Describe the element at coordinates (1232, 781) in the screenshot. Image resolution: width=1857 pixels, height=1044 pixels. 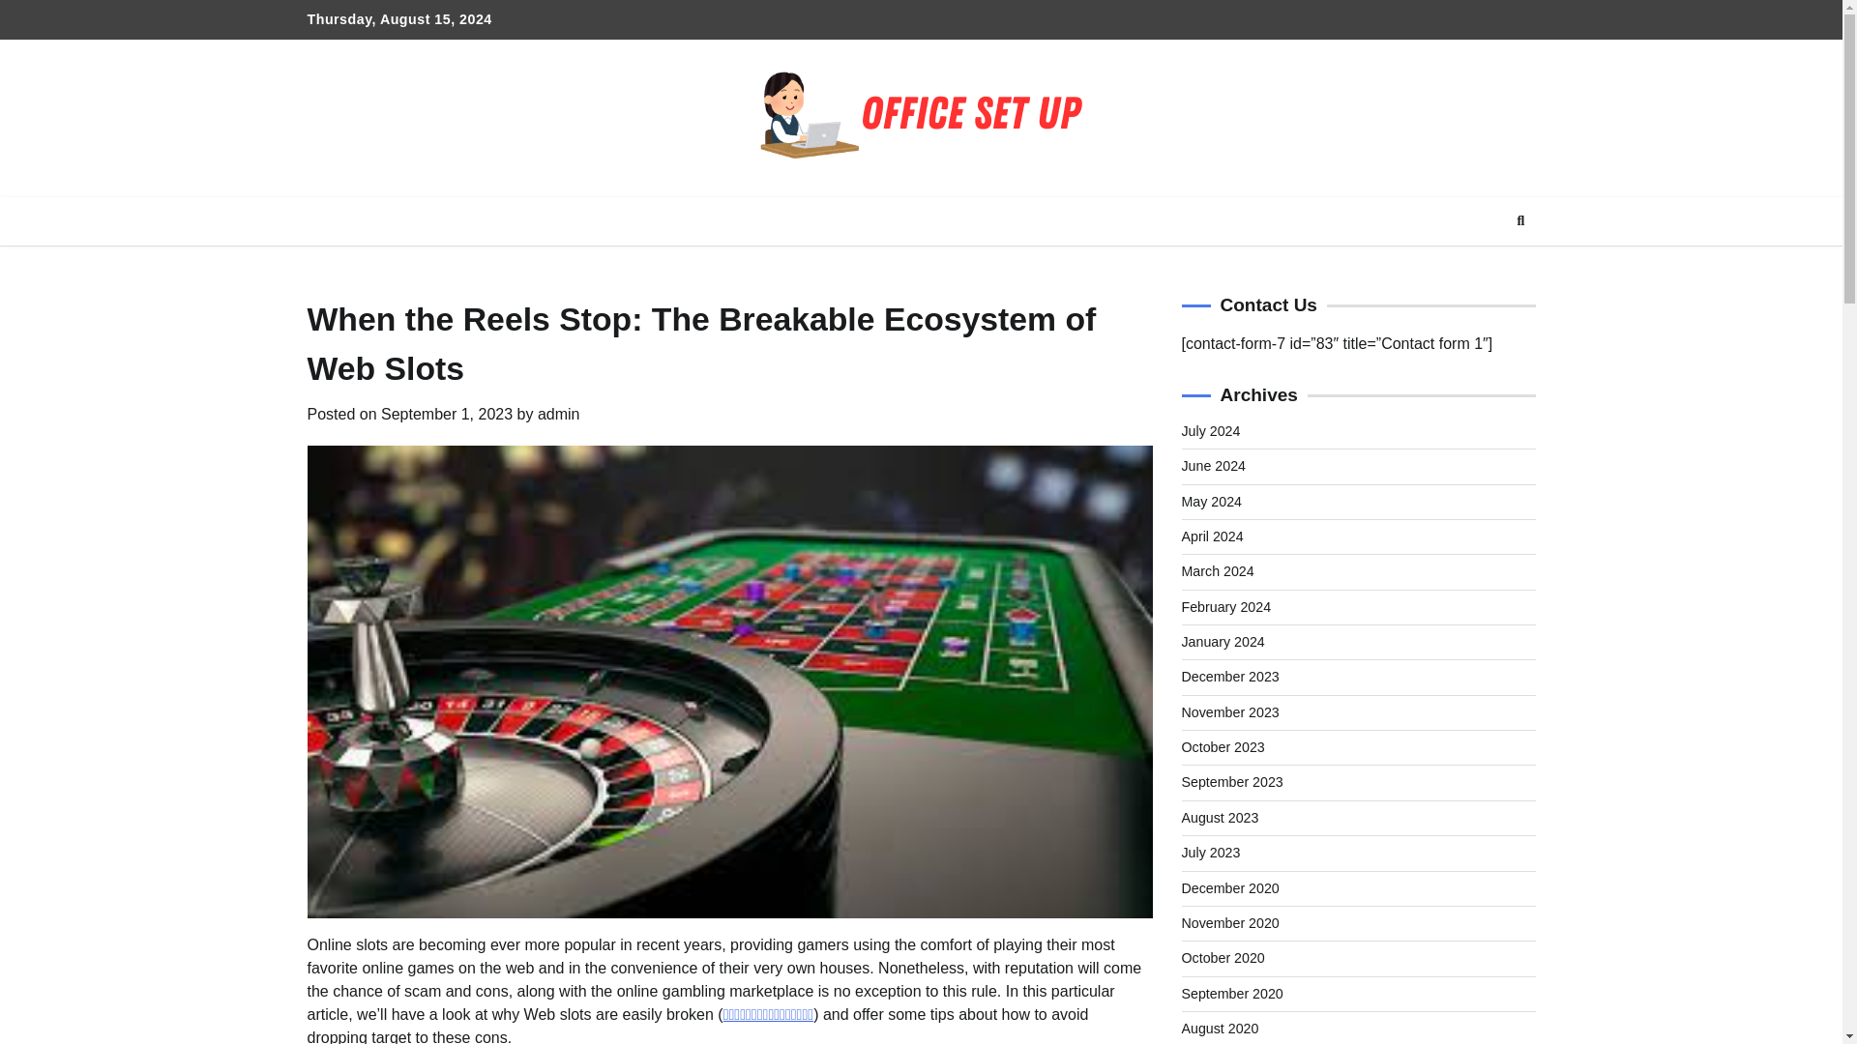
I see `September 2023` at that location.